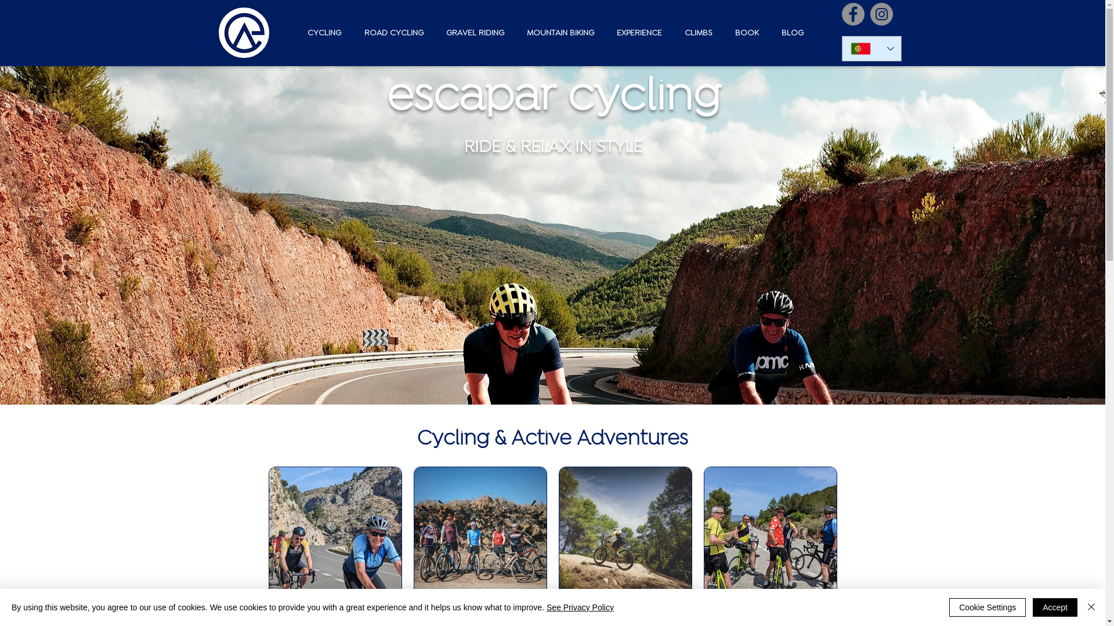 This screenshot has width=1114, height=626. I want to click on GRAVEL RIDING, so click(472, 33).